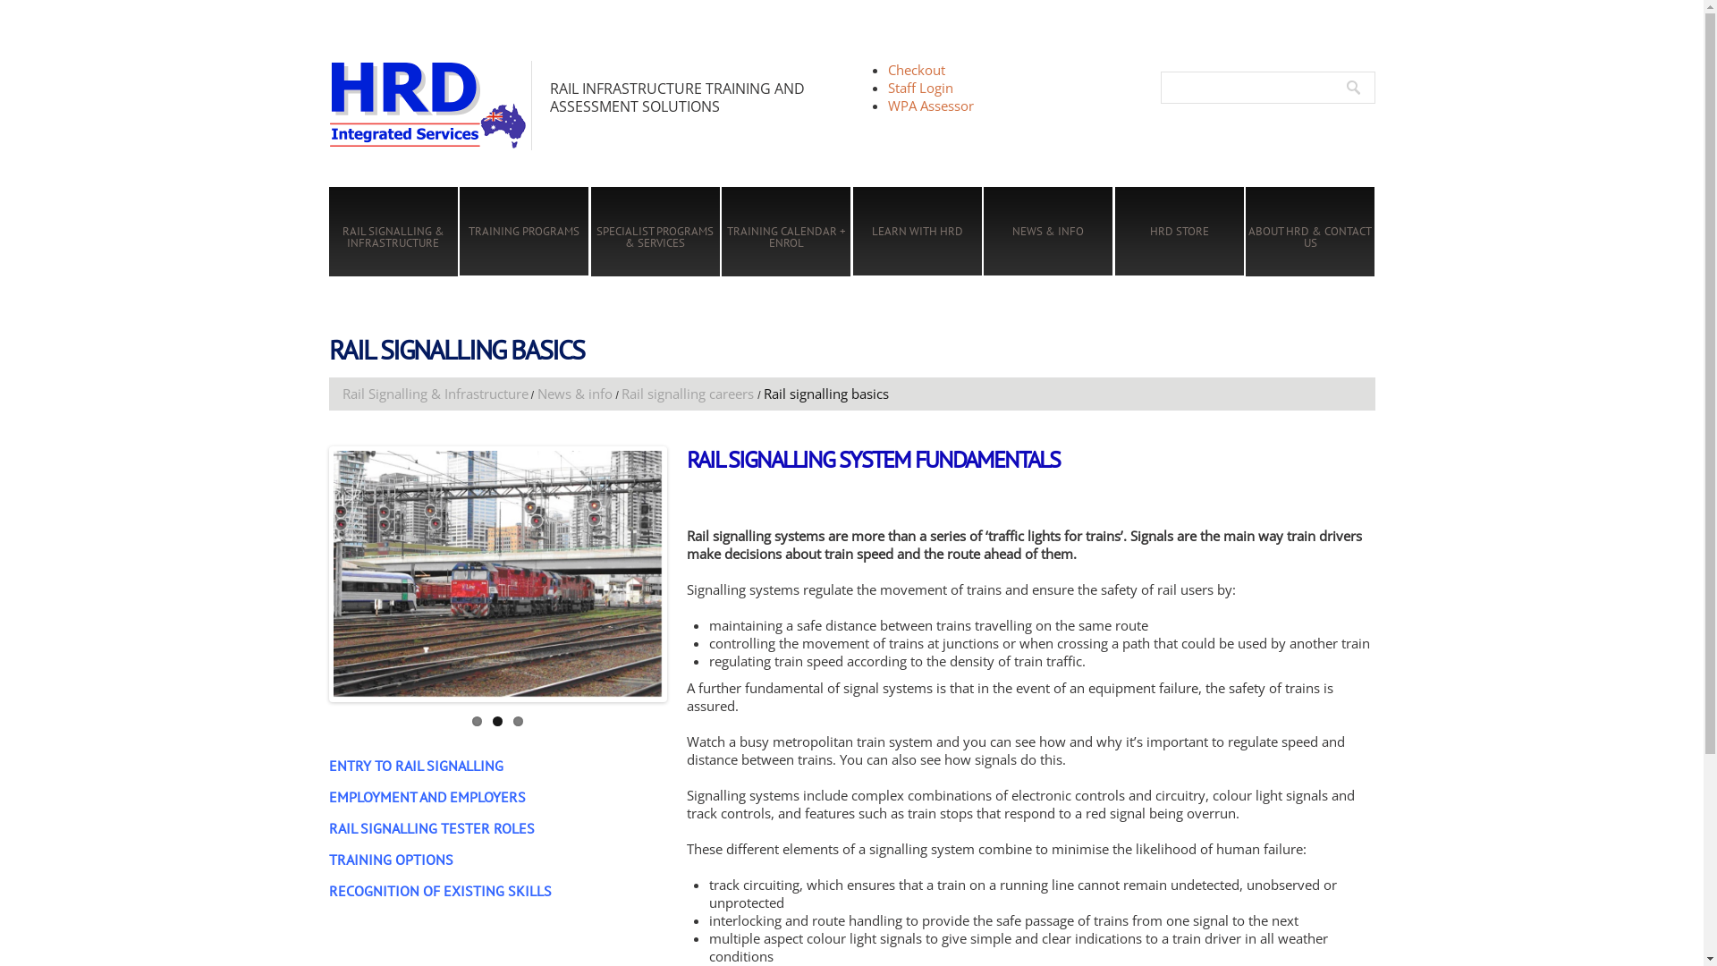  I want to click on SPECIALIST PROGRAMS & SERVICES, so click(656, 237).